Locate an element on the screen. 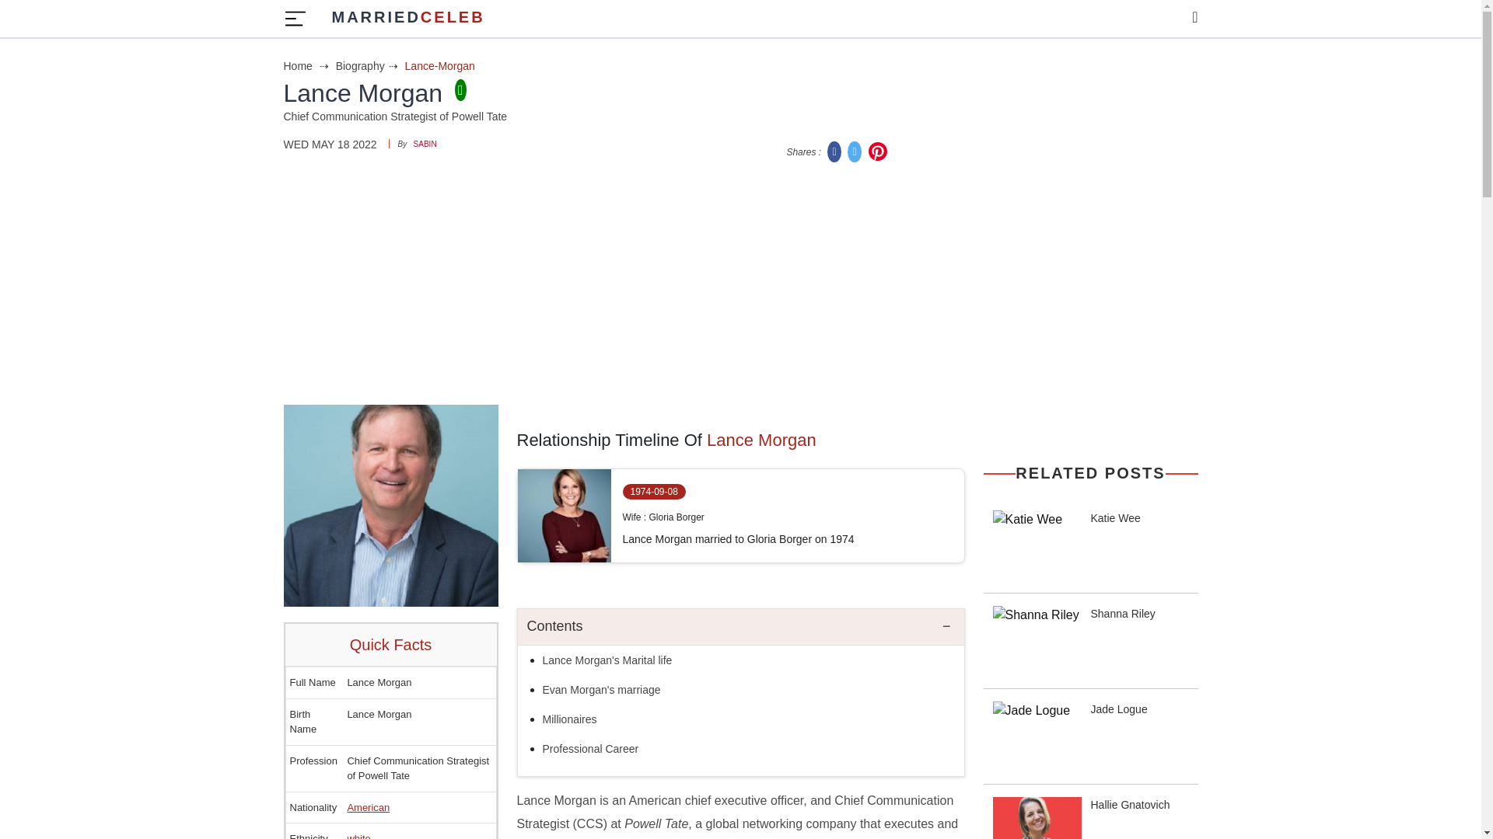 This screenshot has width=1493, height=839. white is located at coordinates (358, 836).